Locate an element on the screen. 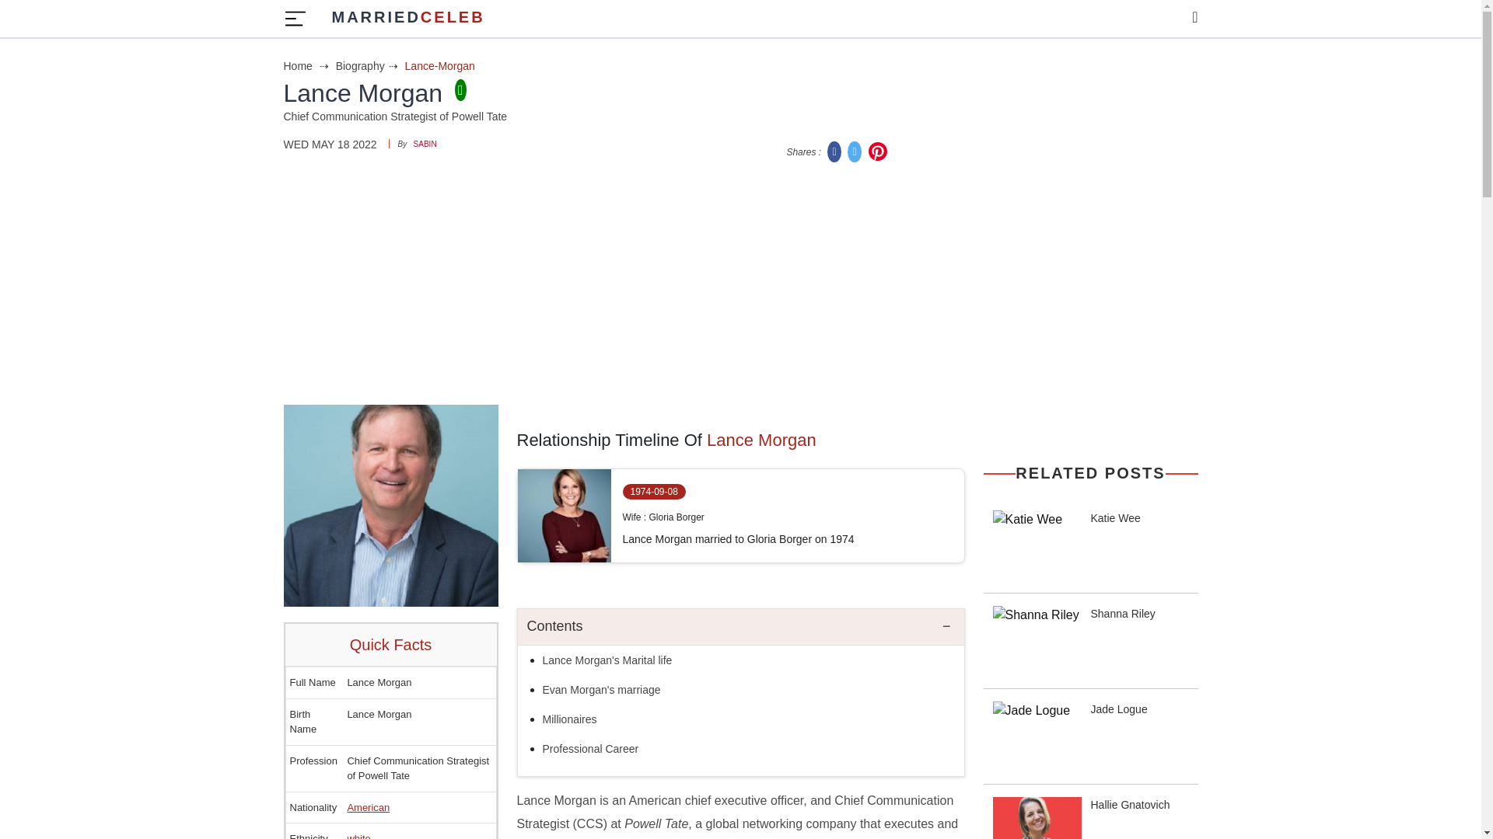 This screenshot has width=1493, height=839. white is located at coordinates (358, 836).